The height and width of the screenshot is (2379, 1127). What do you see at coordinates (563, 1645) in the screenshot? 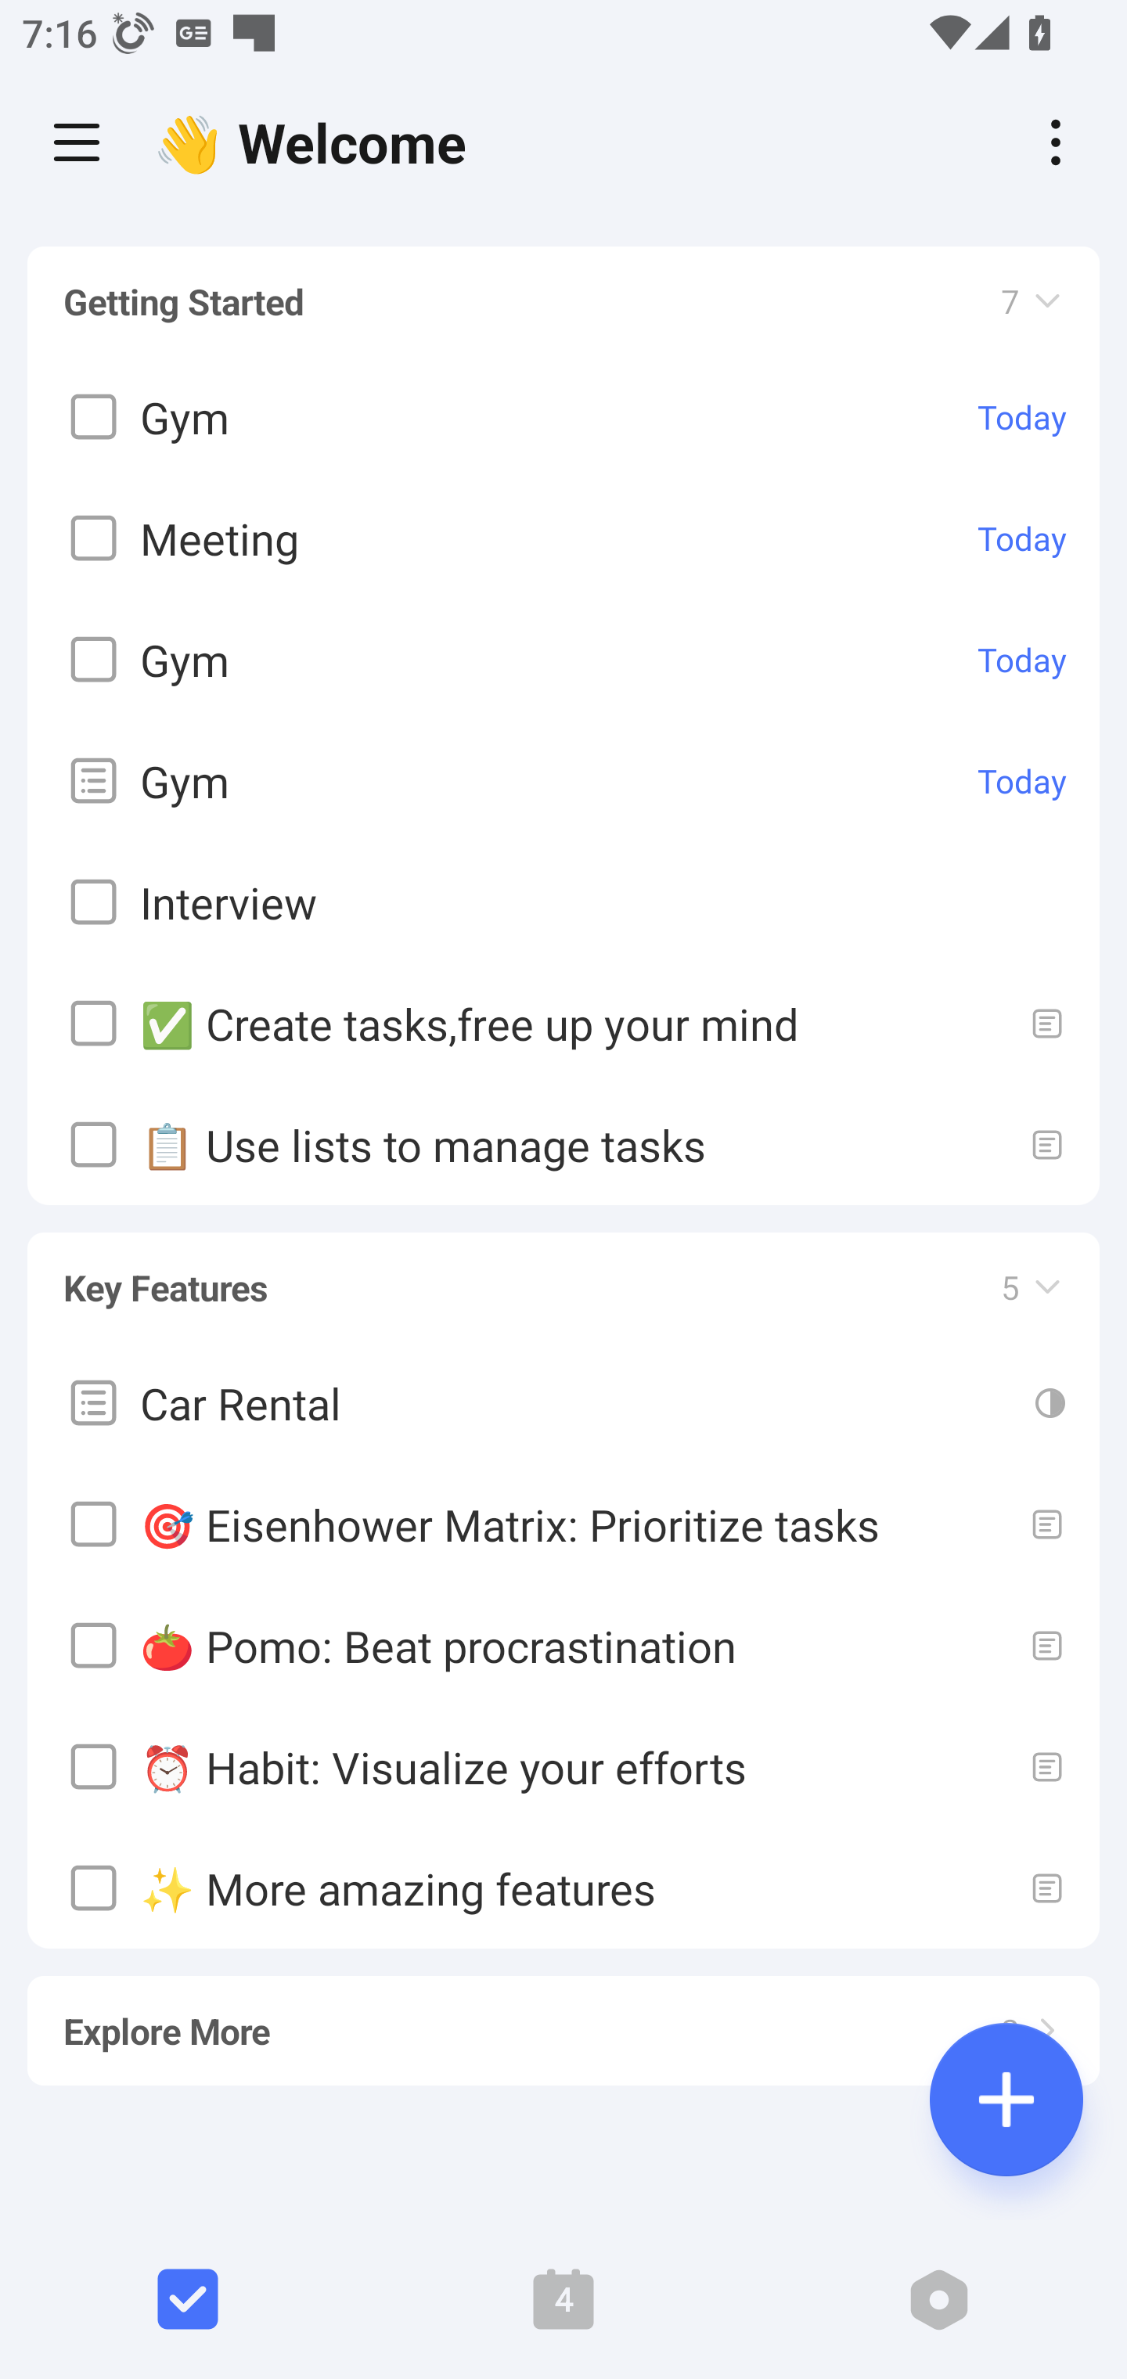
I see `🍅 Pomo: Beat procrastination` at bounding box center [563, 1645].